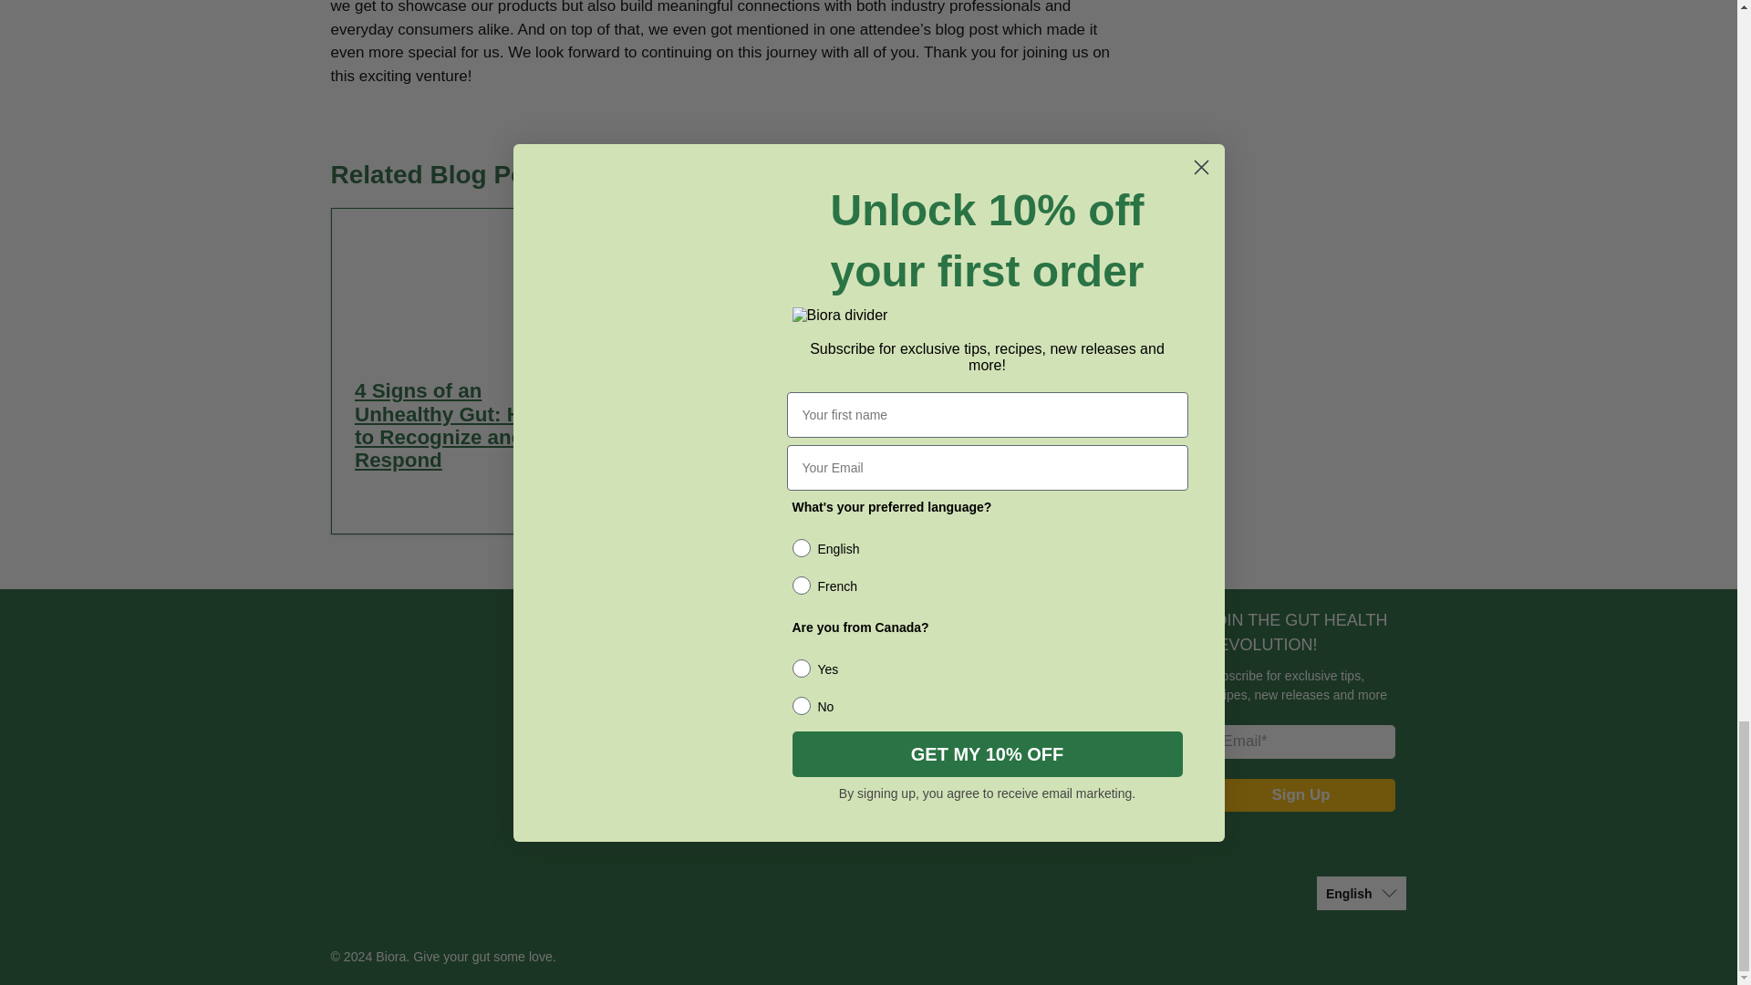  What do you see at coordinates (452, 425) in the screenshot?
I see `4 Signs of an Unhealthy Gut: How to Recognize and Respond` at bounding box center [452, 425].